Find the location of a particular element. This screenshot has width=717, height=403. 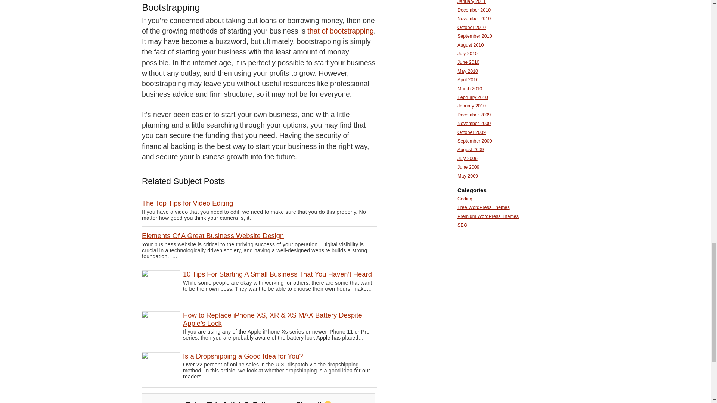

Is a Dropshipping a Good Idea for You? is located at coordinates (243, 356).